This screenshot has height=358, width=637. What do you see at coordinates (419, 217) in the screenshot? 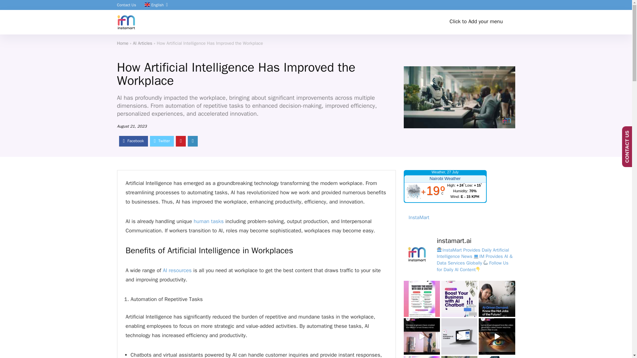
I see `InstaMart` at bounding box center [419, 217].